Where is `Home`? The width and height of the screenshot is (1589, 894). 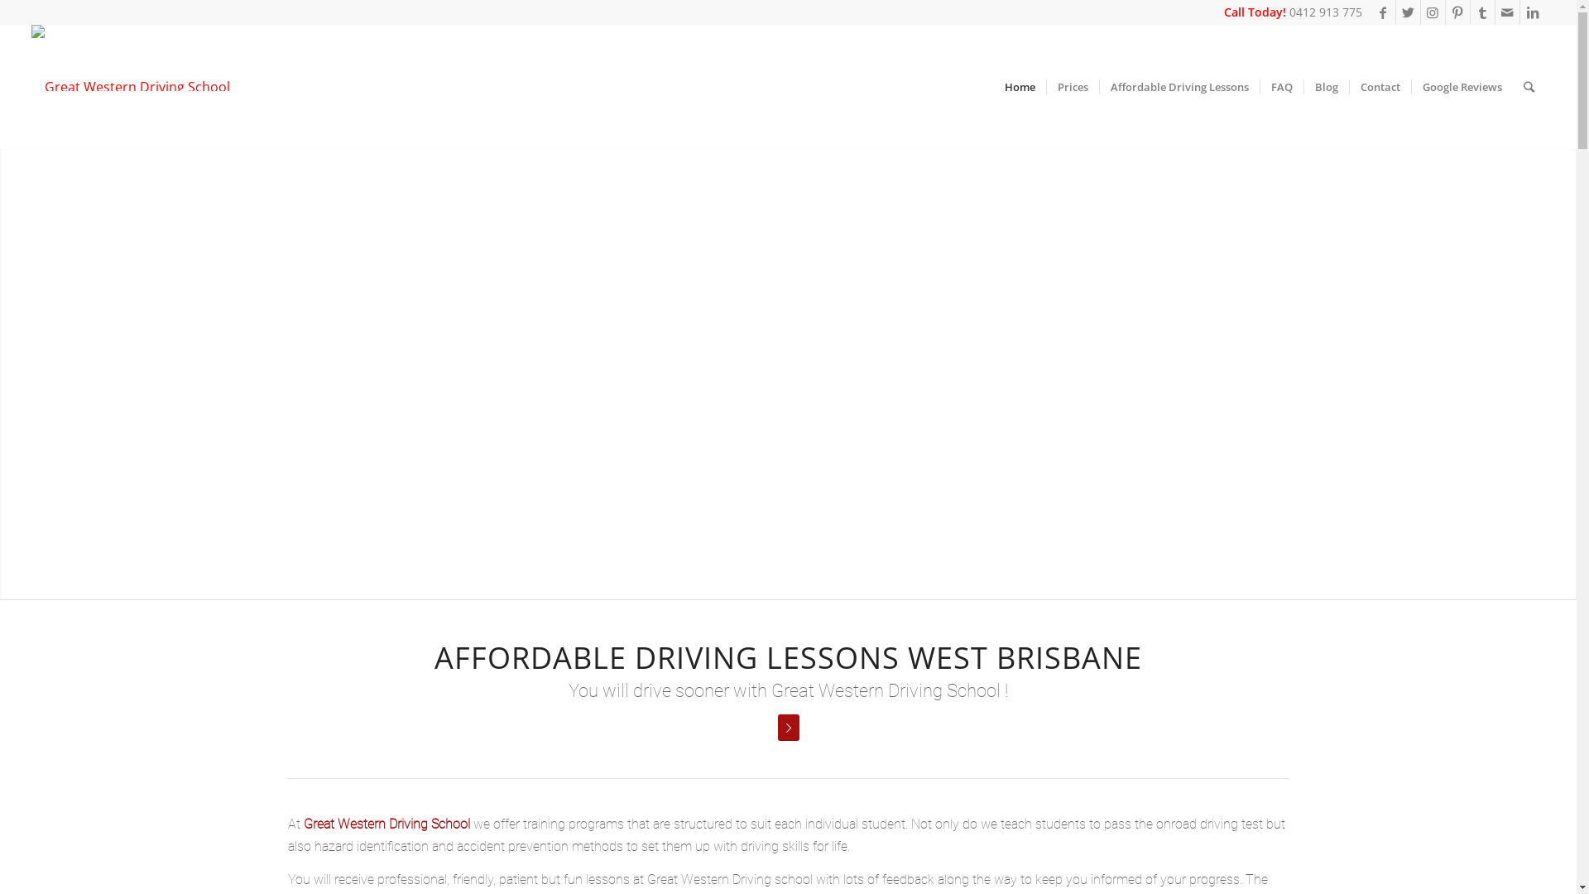
Home is located at coordinates (1020, 87).